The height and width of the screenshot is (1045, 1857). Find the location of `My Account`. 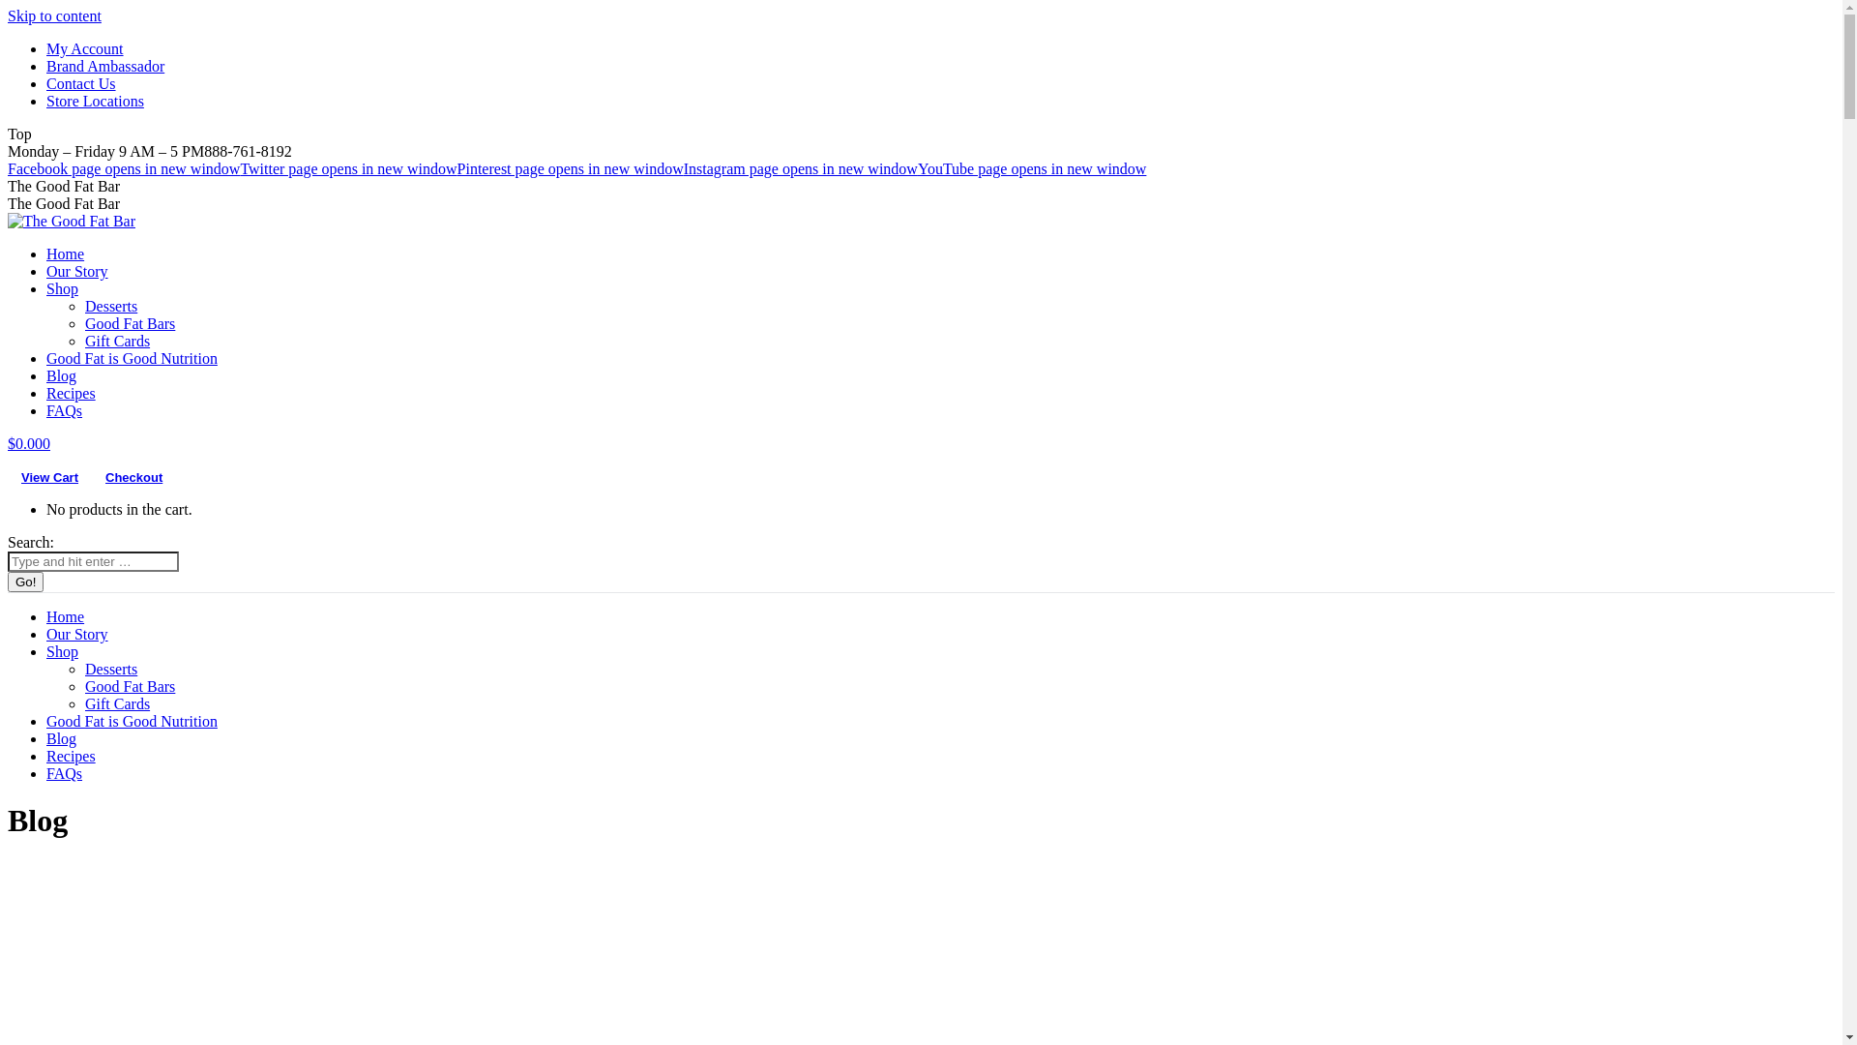

My Account is located at coordinates (85, 48).